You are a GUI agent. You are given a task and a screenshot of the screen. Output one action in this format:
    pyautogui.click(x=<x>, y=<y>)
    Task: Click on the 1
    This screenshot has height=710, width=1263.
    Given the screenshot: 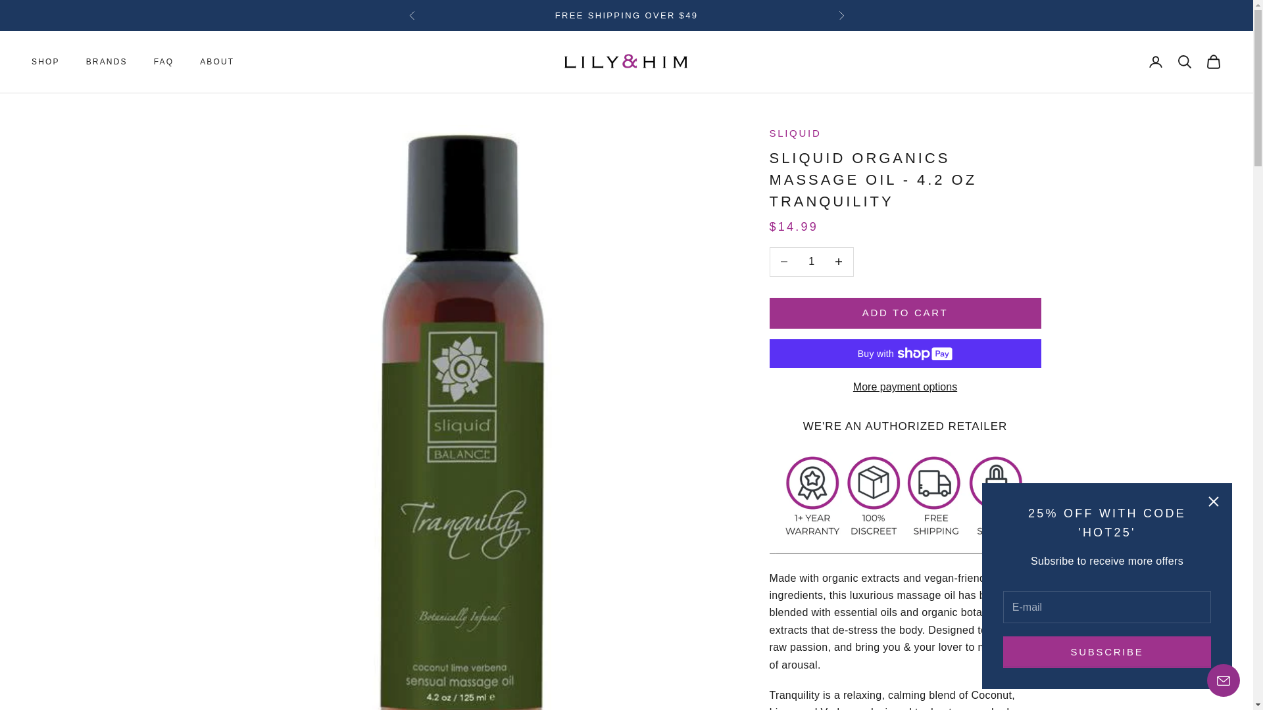 What is the action you would take?
    pyautogui.click(x=811, y=262)
    